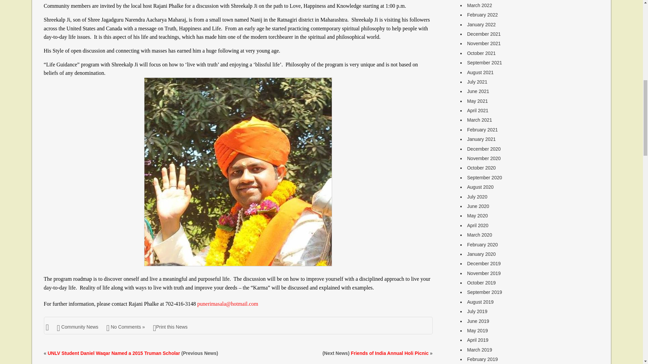 The height and width of the screenshot is (364, 648). What do you see at coordinates (389, 353) in the screenshot?
I see `Friends of India Annual Holi Picnic` at bounding box center [389, 353].